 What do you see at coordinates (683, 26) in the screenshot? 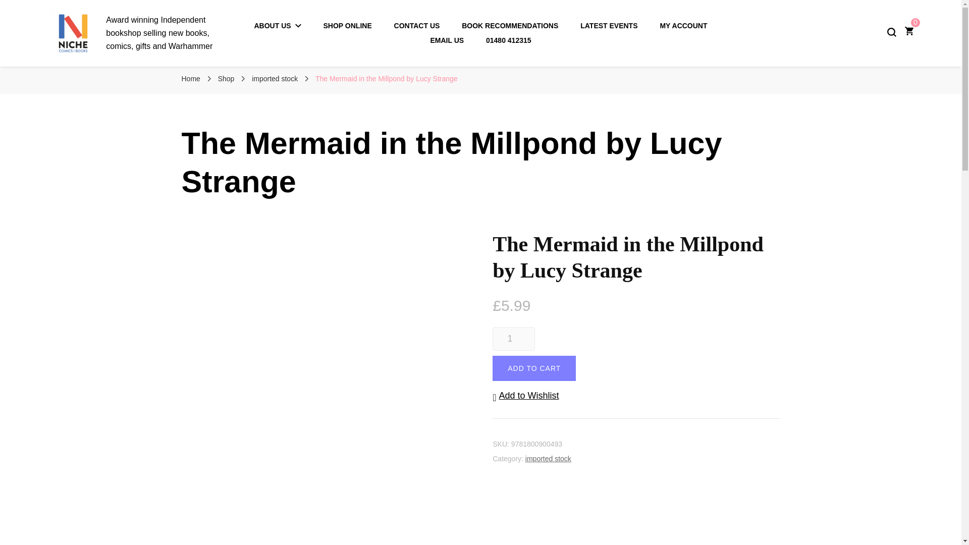
I see `MY ACCOUNT` at bounding box center [683, 26].